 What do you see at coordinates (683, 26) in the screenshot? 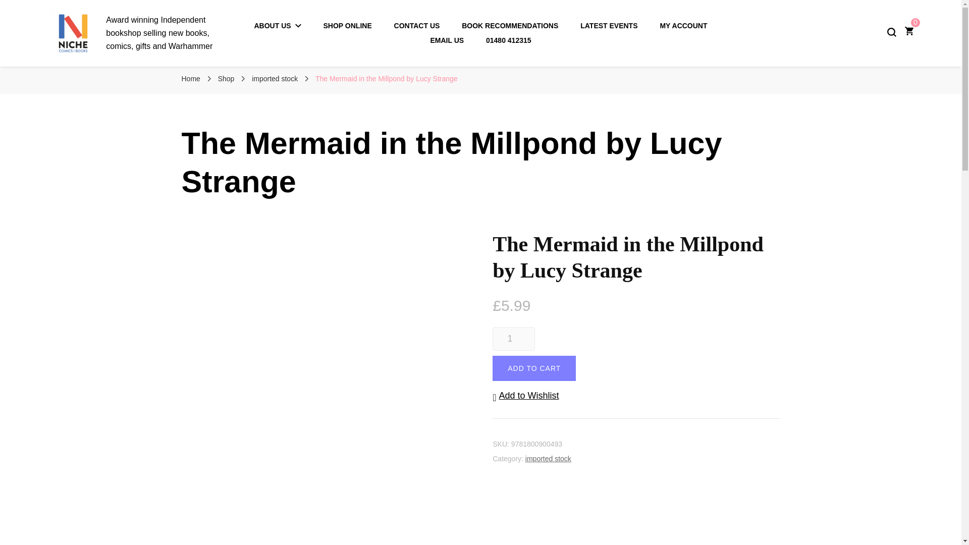
I see `MY ACCOUNT` at bounding box center [683, 26].